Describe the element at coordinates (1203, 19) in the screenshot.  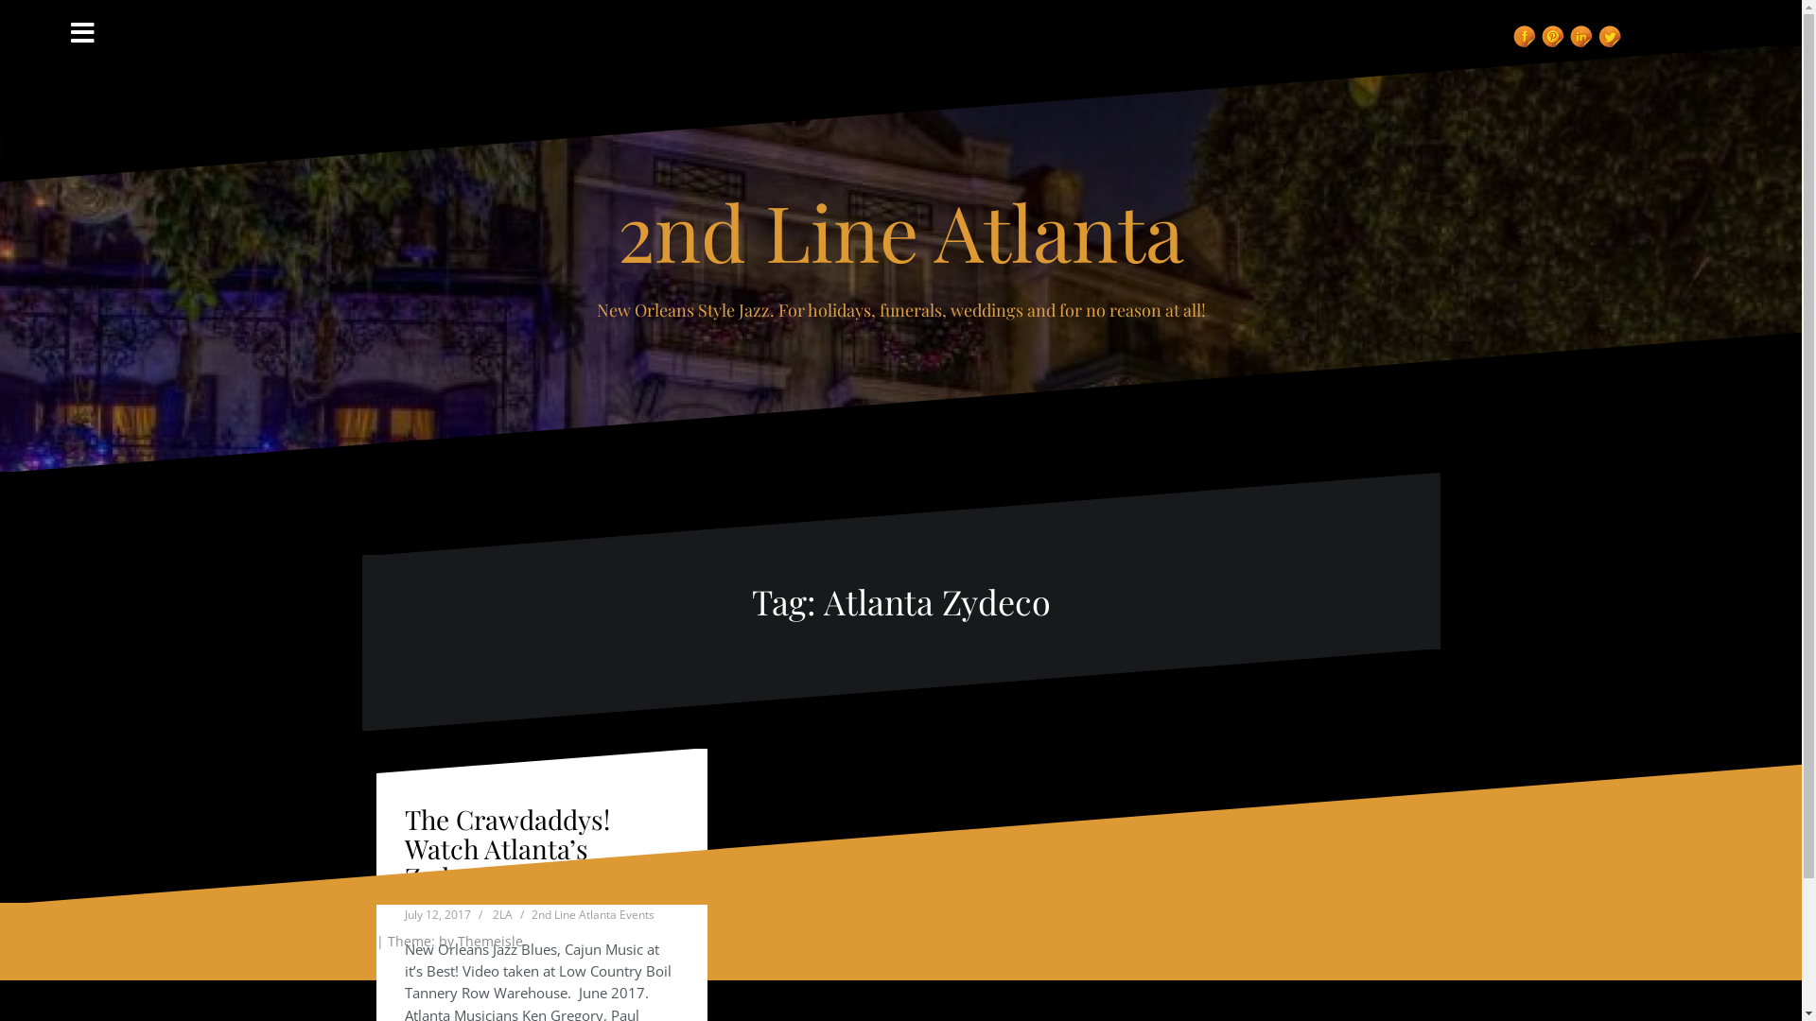
I see `About 2nd Line Atlanta` at that location.